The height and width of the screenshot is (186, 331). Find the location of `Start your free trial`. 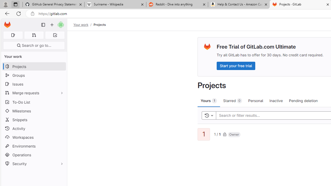

Start your free trial is located at coordinates (236, 66).